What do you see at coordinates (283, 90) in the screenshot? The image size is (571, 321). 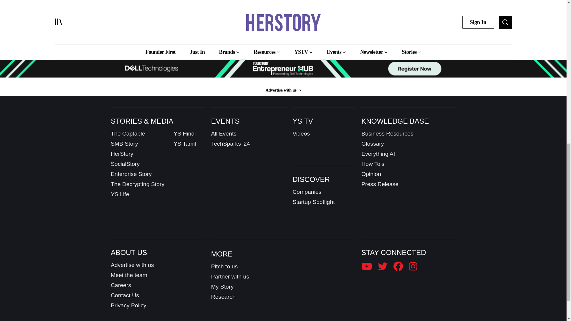 I see `Advertise with us` at bounding box center [283, 90].